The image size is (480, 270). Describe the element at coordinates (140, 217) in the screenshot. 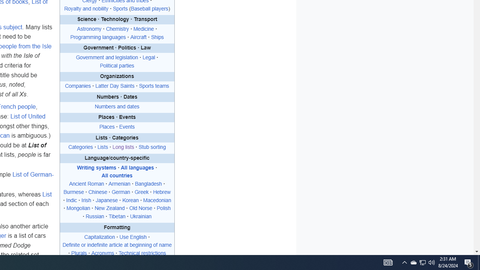

I see `Ukrainian` at that location.